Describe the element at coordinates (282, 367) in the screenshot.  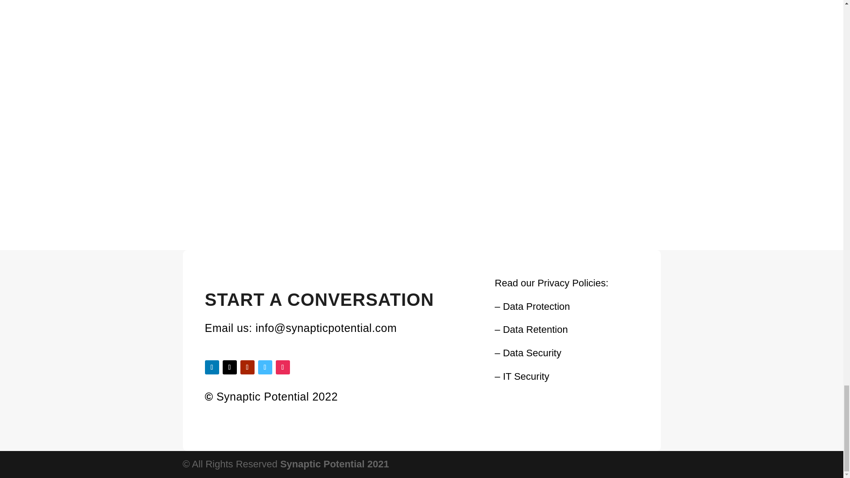
I see `Follow on Instagram` at that location.